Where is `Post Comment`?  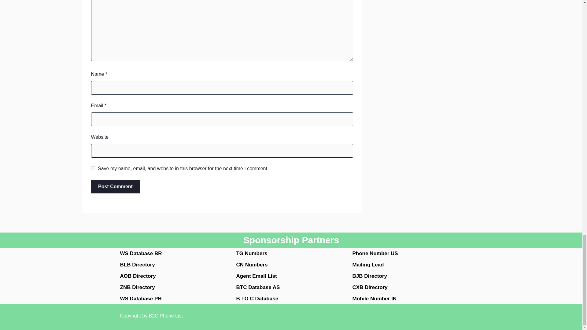 Post Comment is located at coordinates (116, 186).